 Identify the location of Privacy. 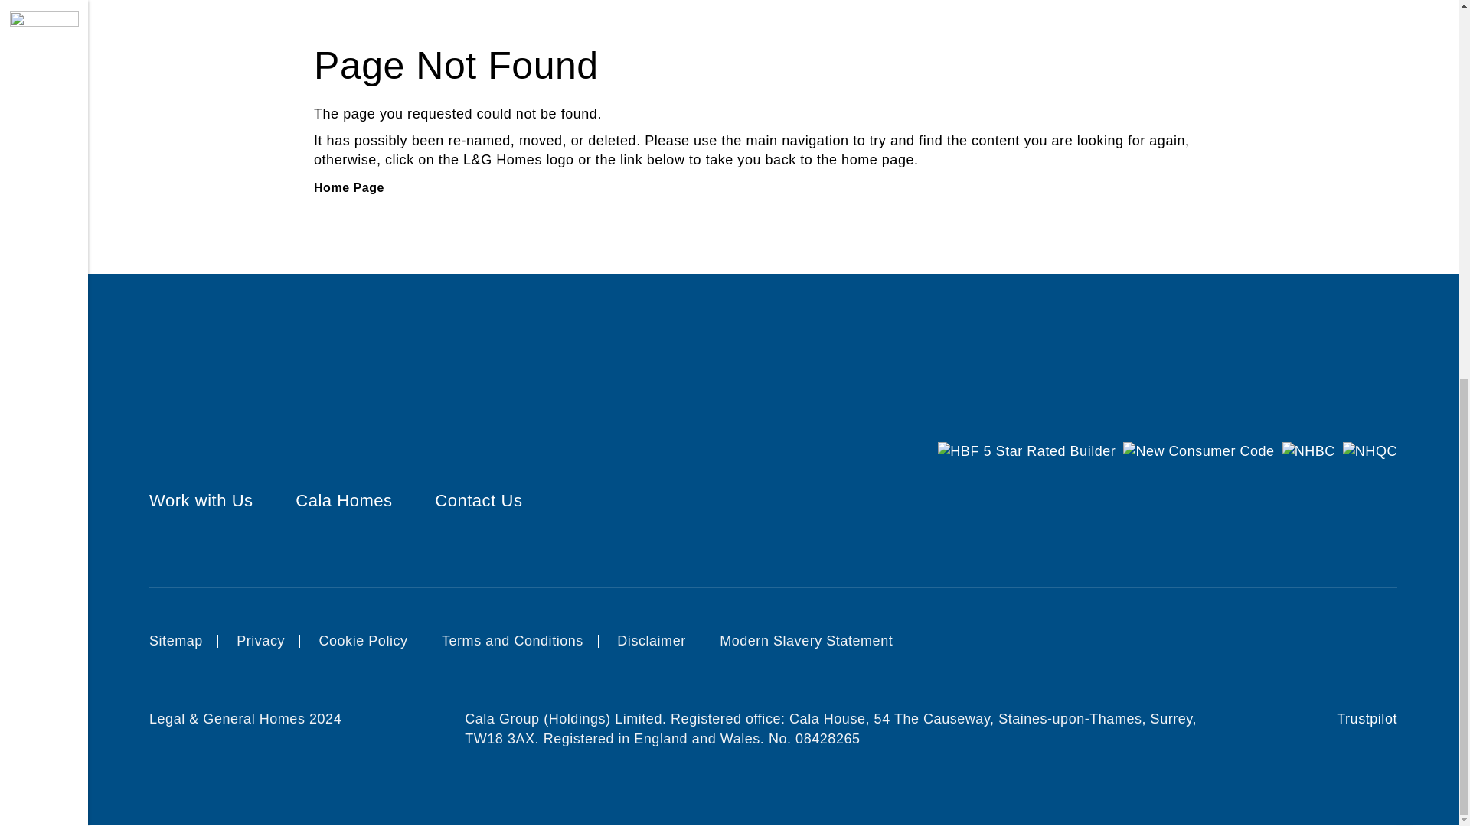
(260, 641).